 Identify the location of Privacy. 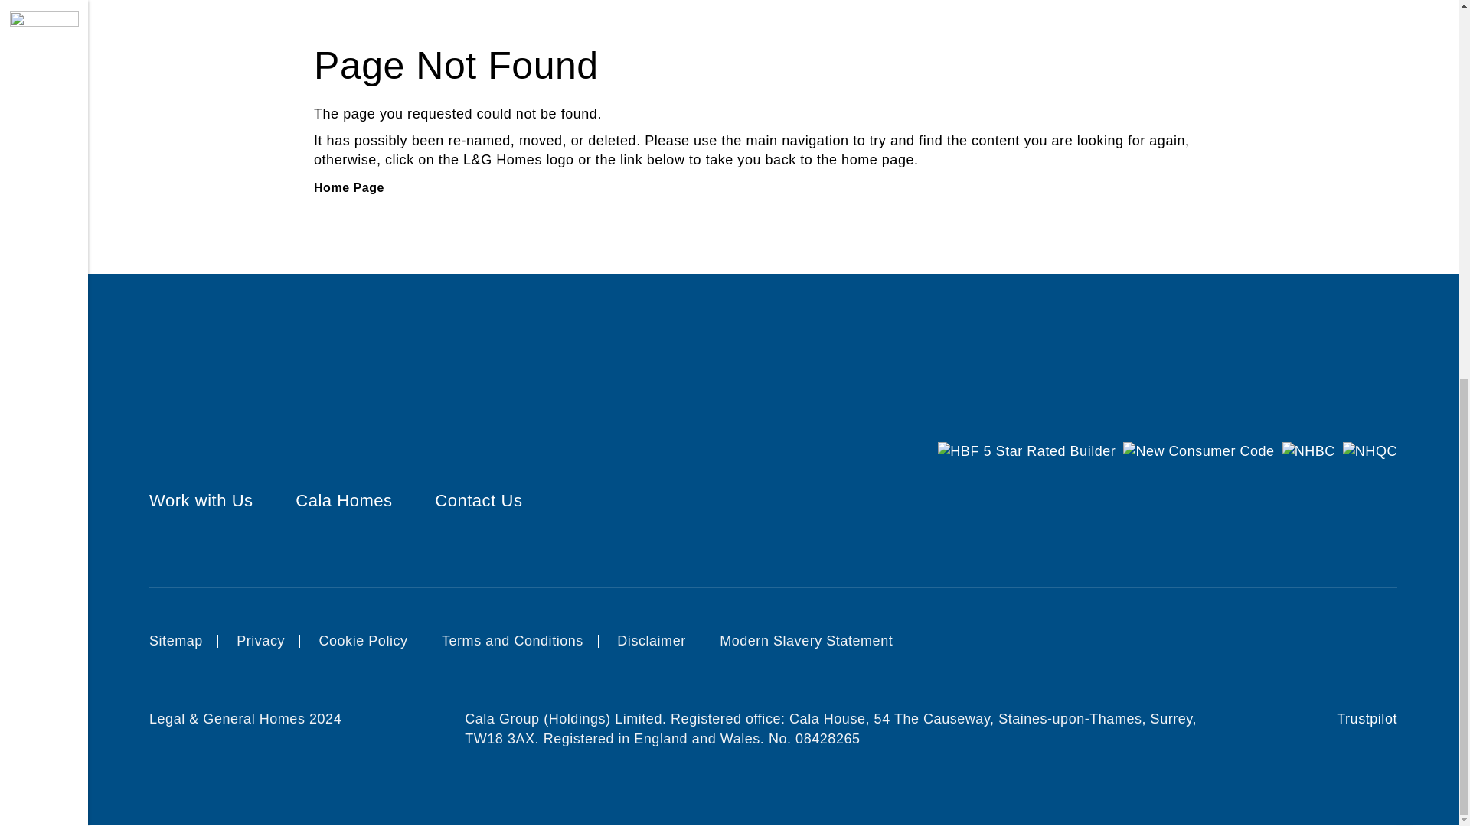
(260, 641).